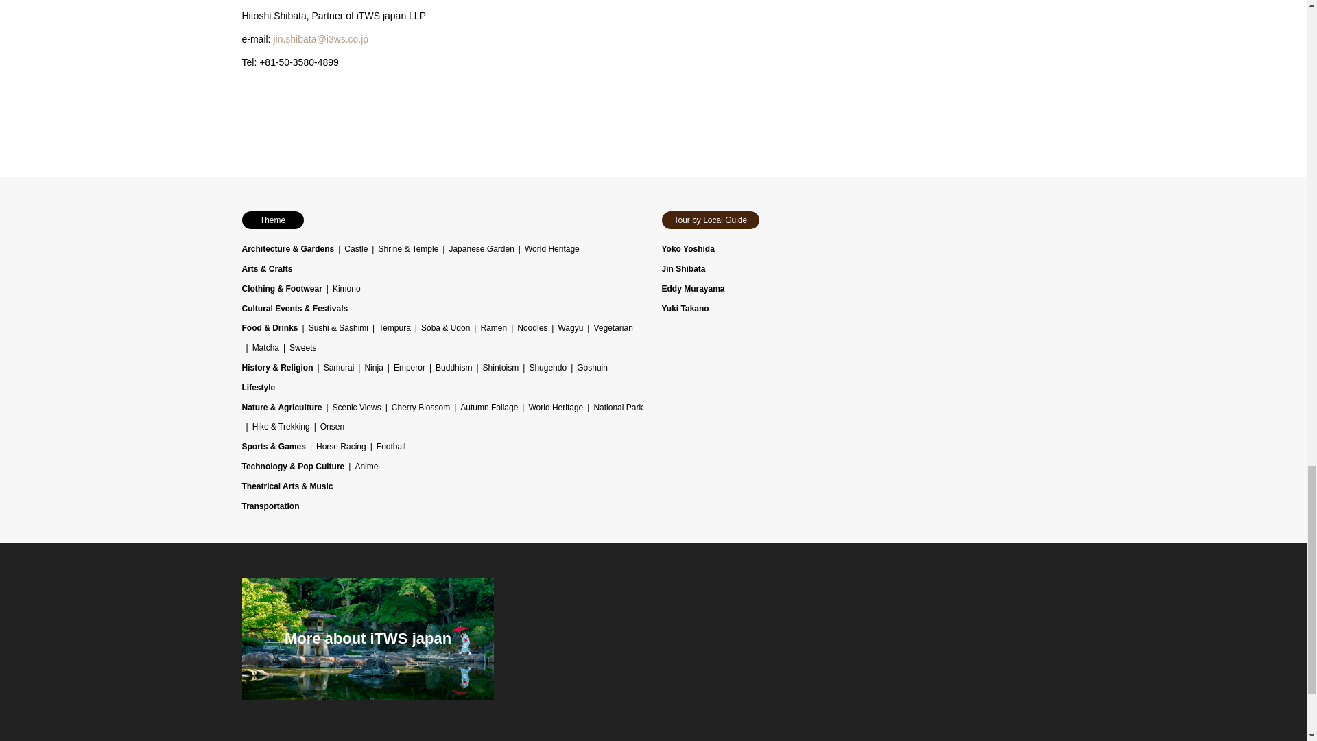  I want to click on Emperor, so click(410, 368).